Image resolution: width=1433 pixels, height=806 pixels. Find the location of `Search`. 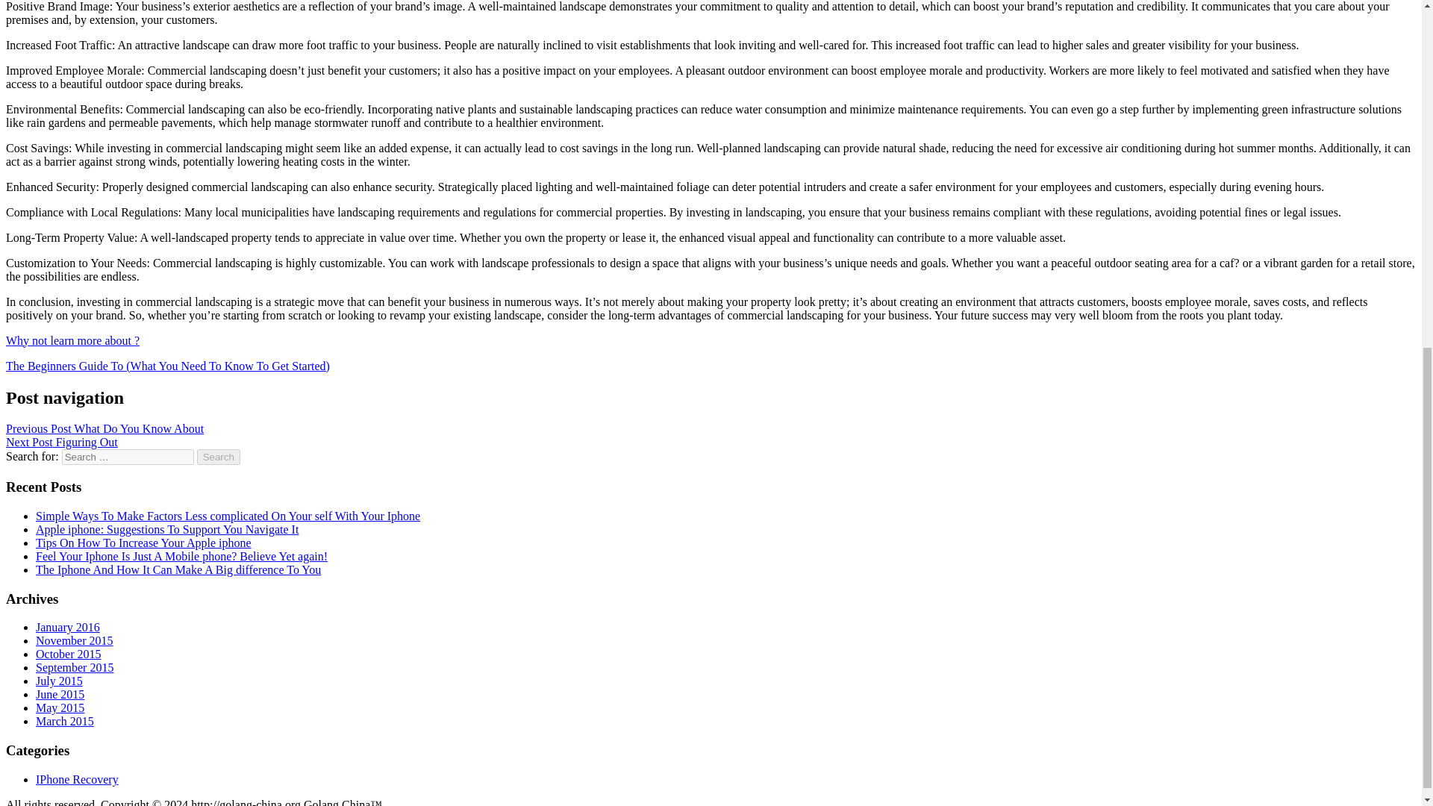

Search is located at coordinates (219, 457).